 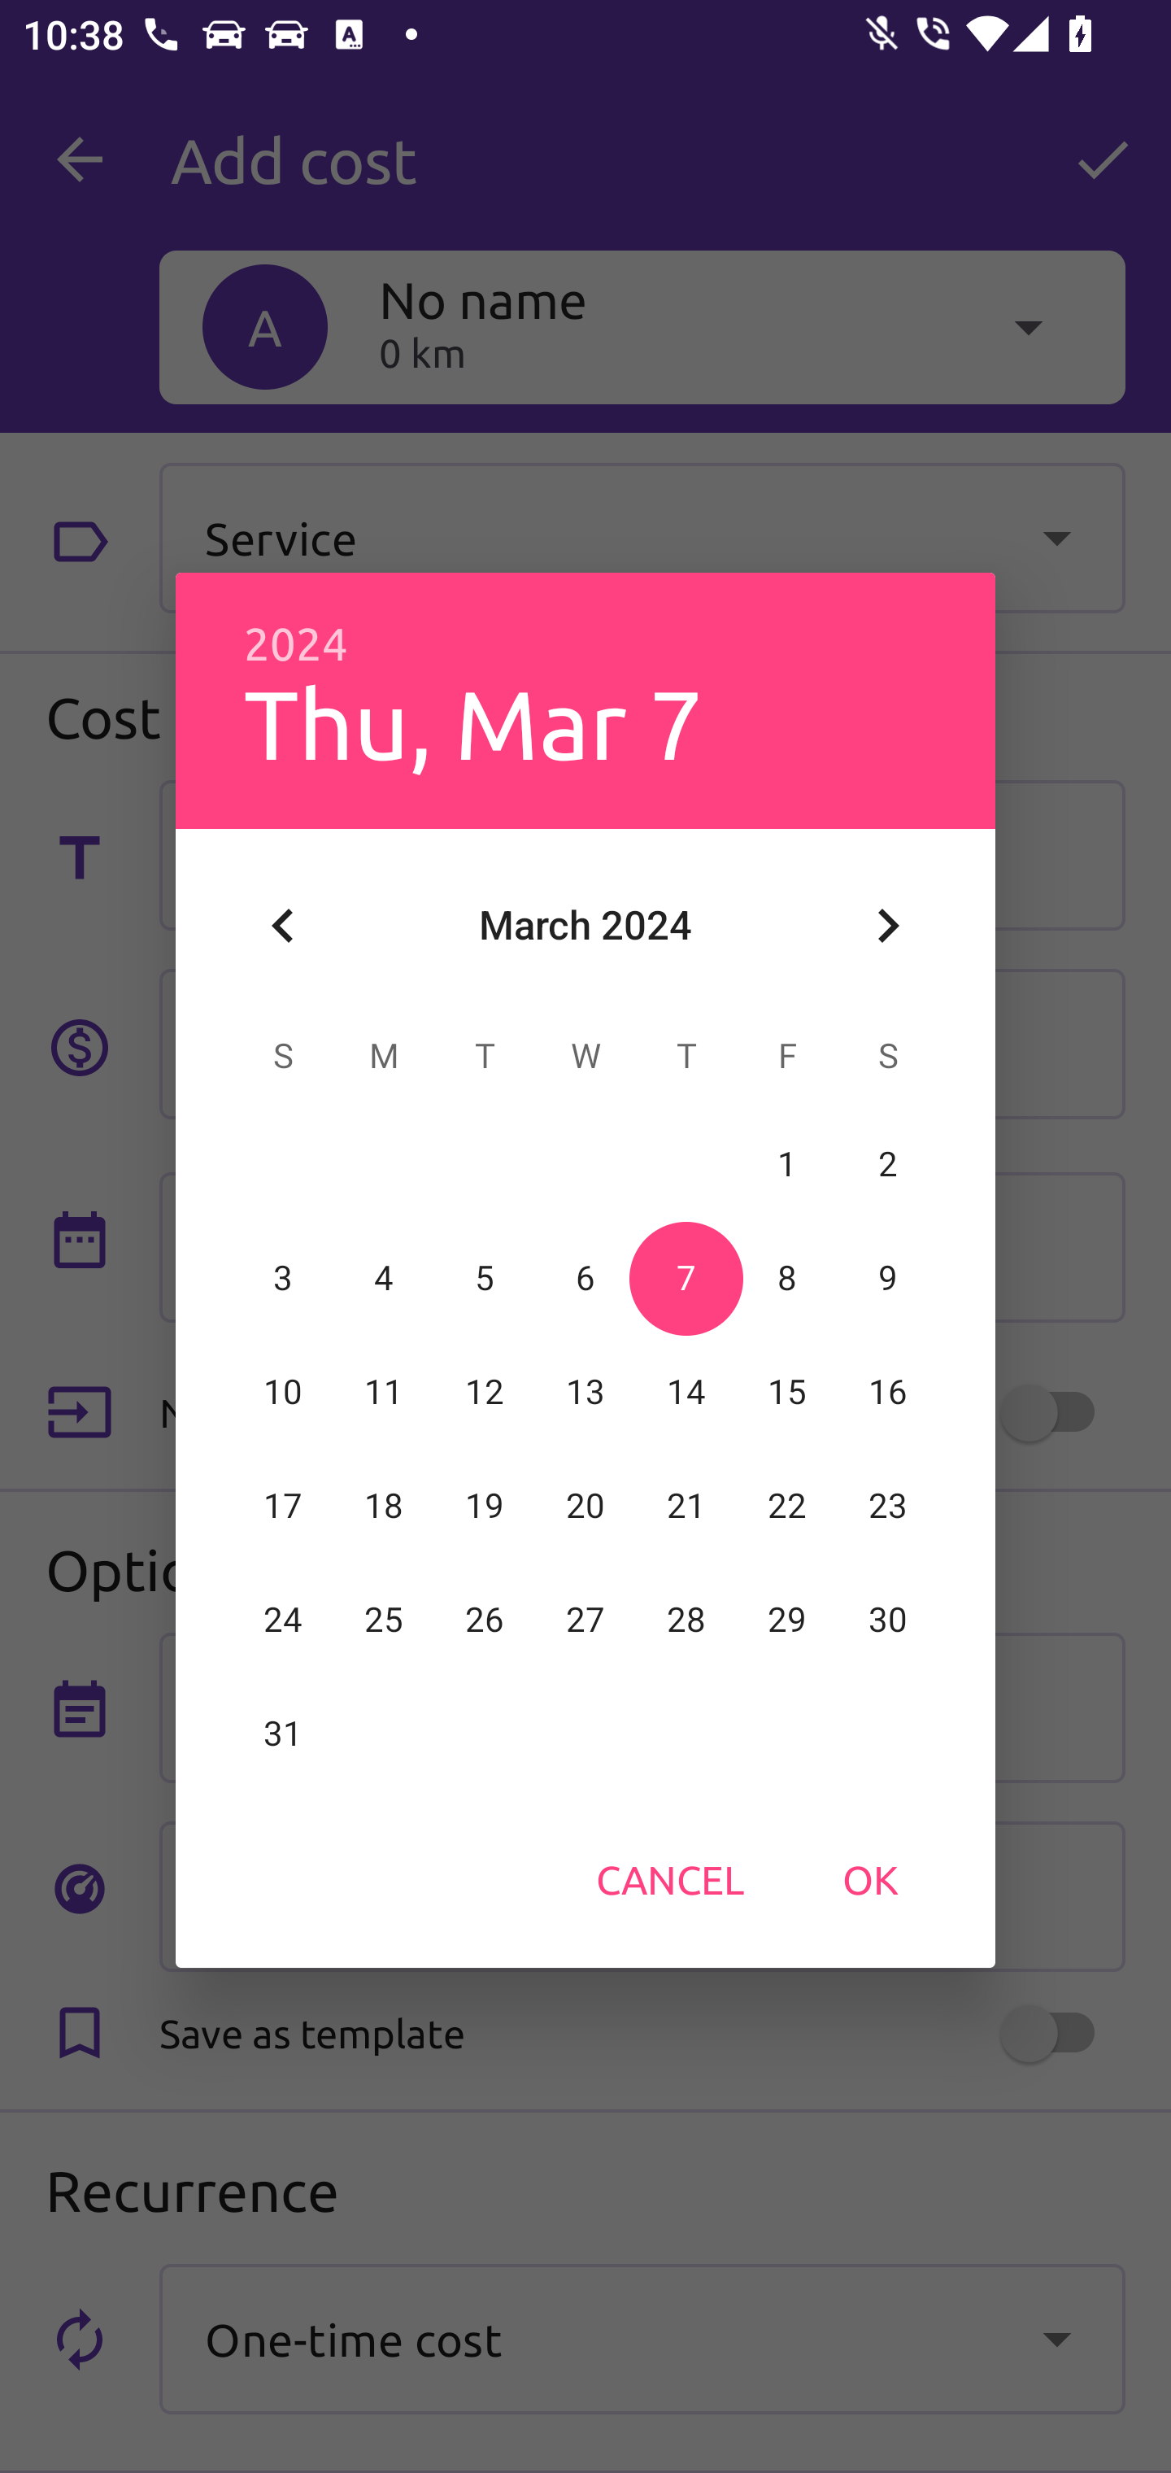 I want to click on 27 27 March 2024, so click(x=585, y=1620).